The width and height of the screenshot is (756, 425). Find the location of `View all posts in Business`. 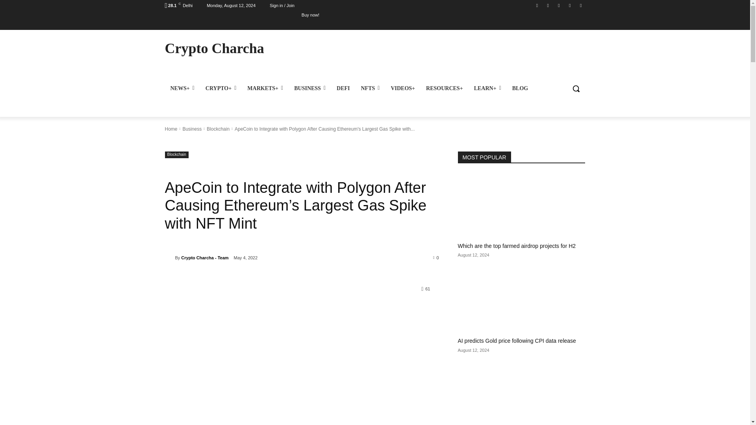

View all posts in Business is located at coordinates (192, 129).